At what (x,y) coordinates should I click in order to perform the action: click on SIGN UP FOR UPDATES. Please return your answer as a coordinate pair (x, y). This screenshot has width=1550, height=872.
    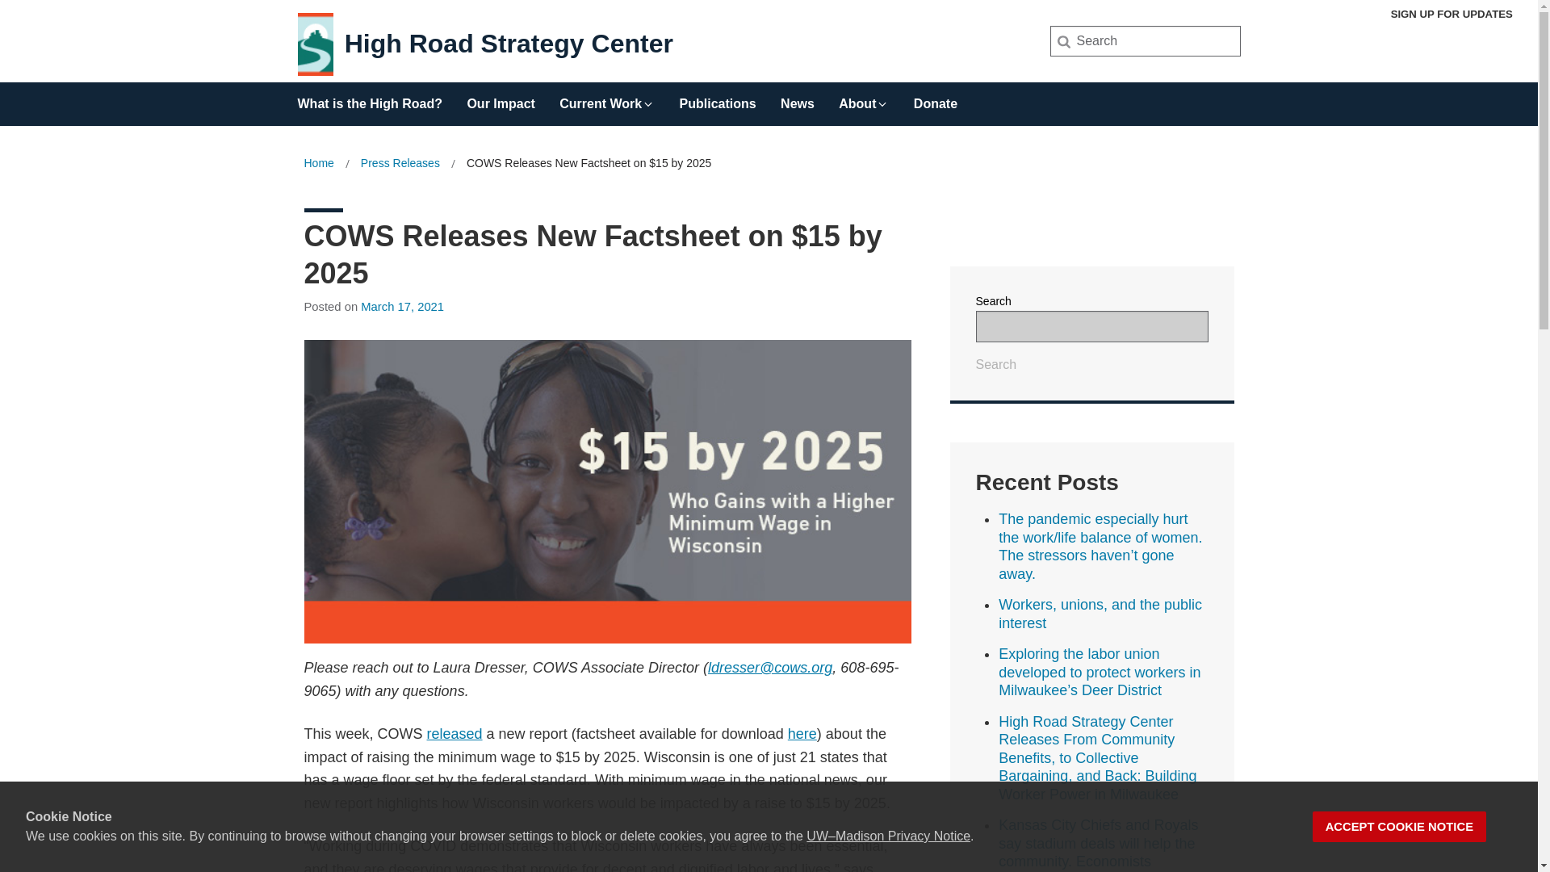
    Looking at the image, I should click on (1452, 14).